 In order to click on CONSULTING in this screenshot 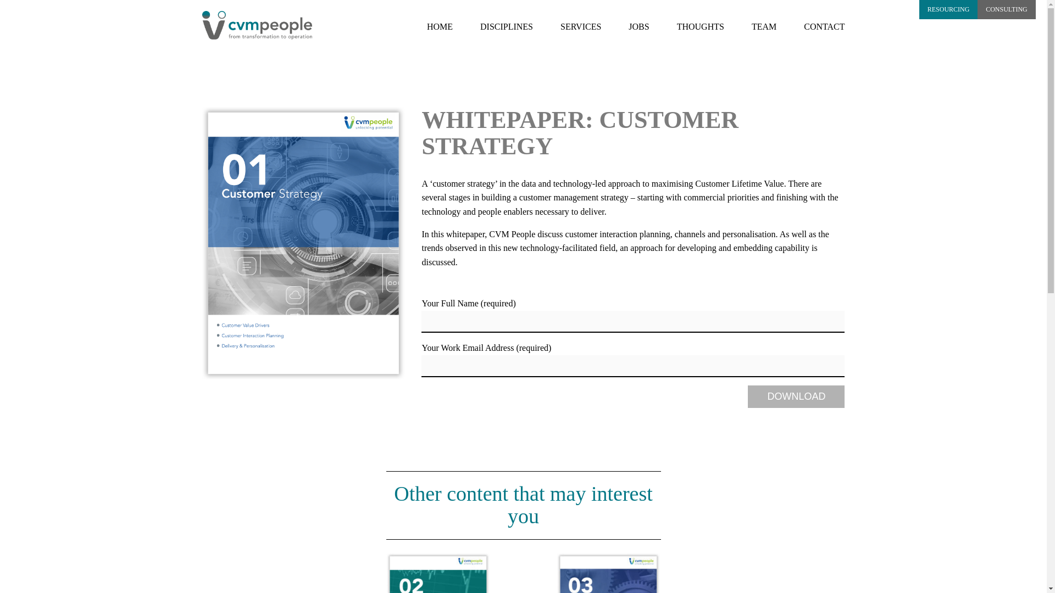, I will do `click(1007, 9)`.